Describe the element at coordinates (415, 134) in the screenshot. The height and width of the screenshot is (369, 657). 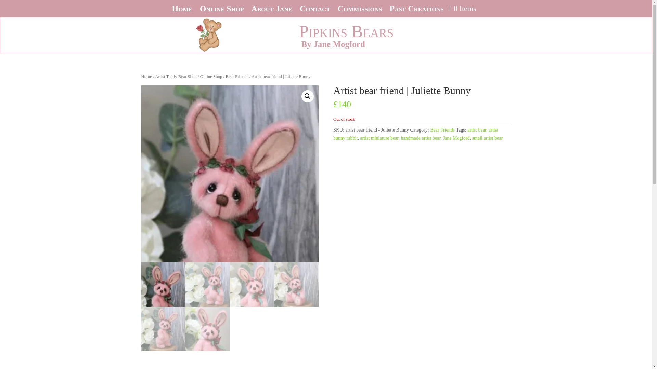
I see `artist bunny rabbit` at that location.